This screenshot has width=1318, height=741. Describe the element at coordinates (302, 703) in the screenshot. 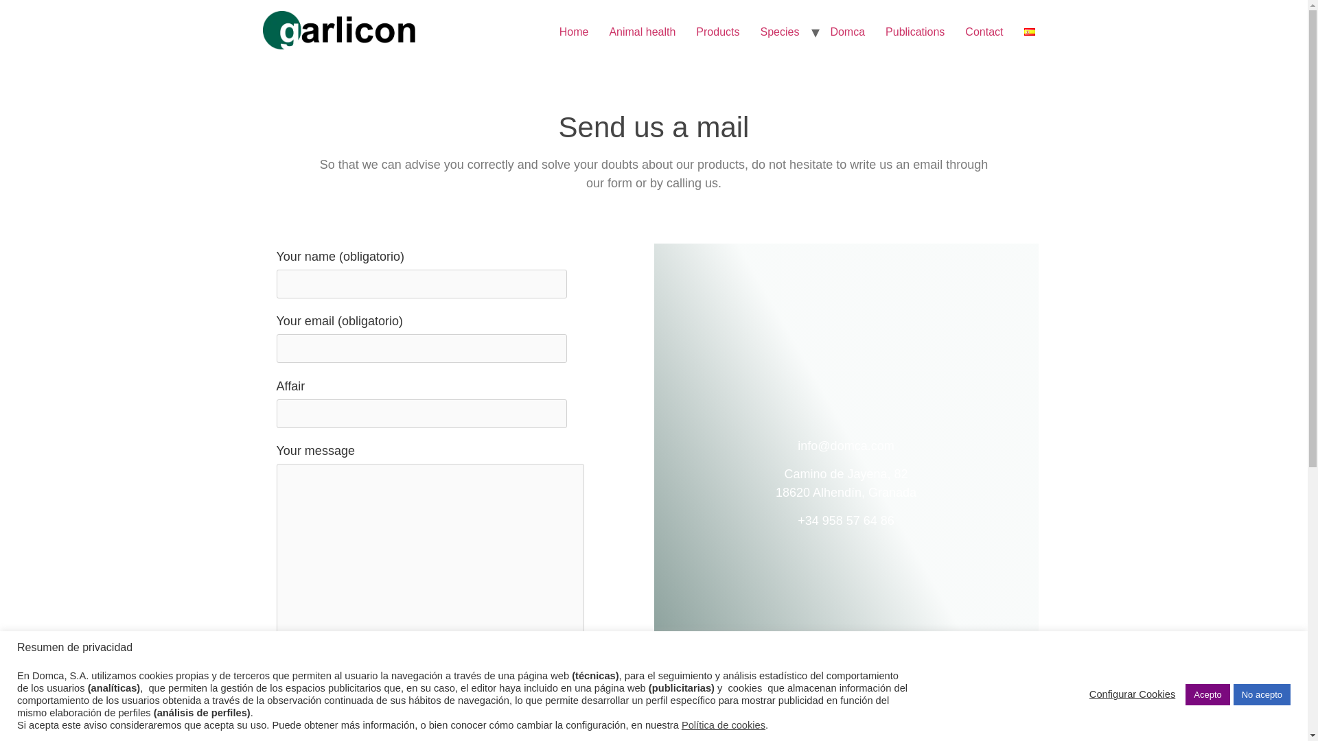

I see `Send` at that location.